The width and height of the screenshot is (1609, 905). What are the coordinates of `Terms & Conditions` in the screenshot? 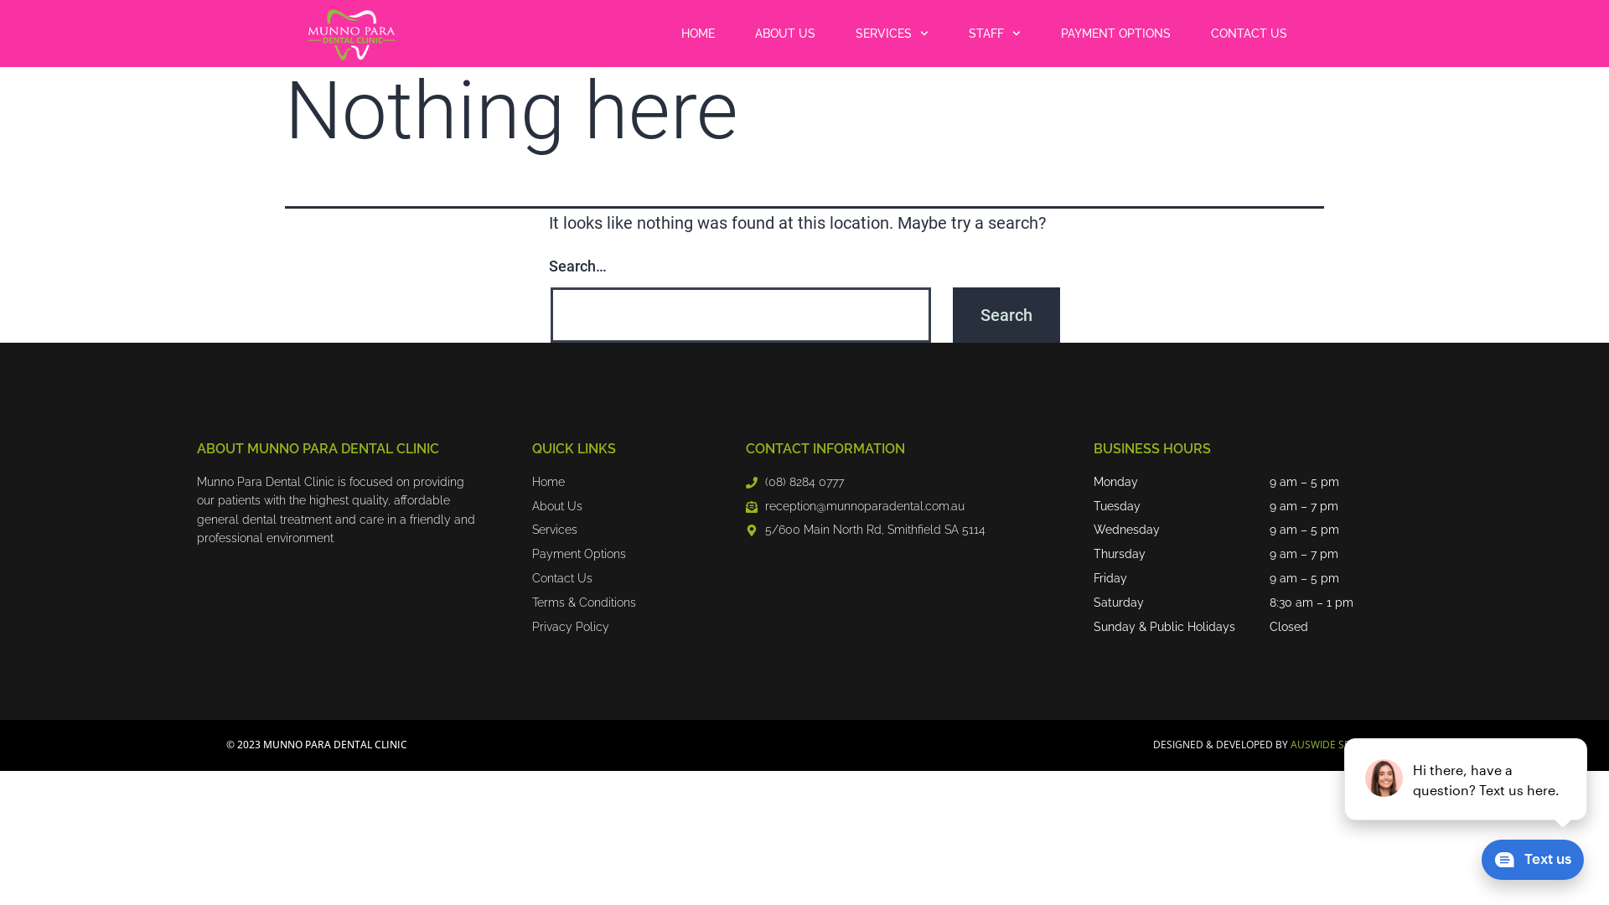 It's located at (584, 603).